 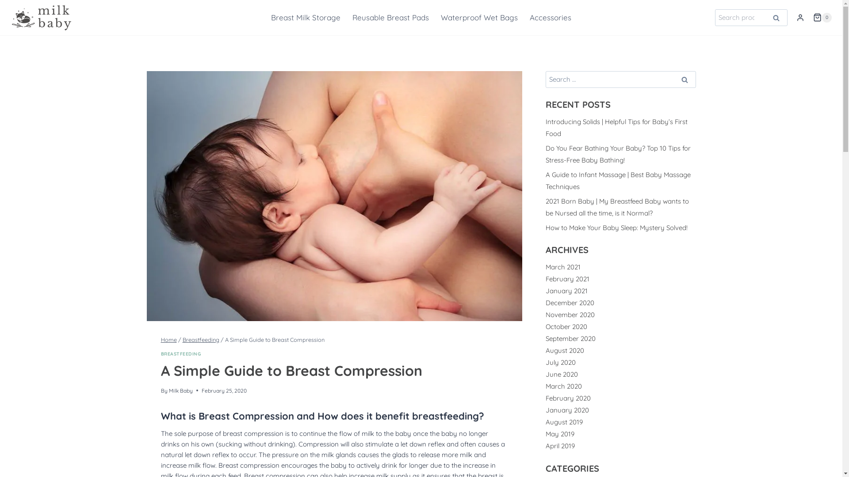 I want to click on October 2020, so click(x=566, y=327).